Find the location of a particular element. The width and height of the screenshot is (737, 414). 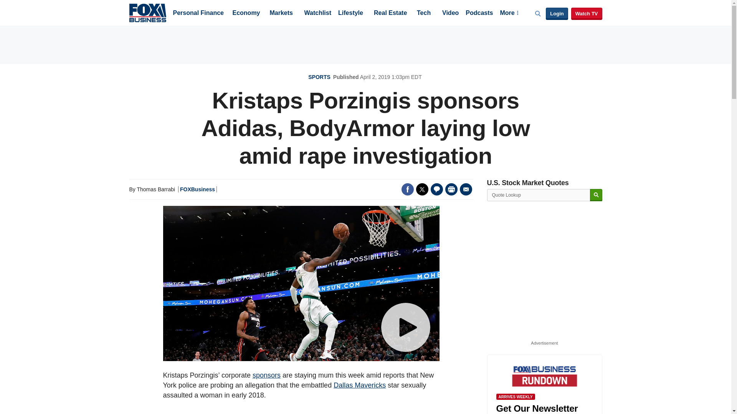

Watch TV is located at coordinates (587, 14).